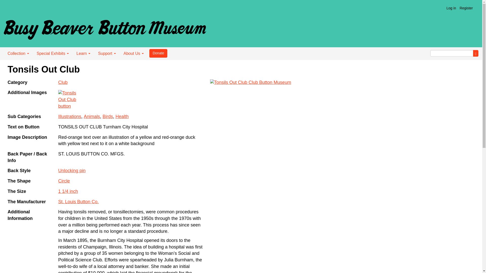  I want to click on Tonsils Out Club, so click(254, 120).